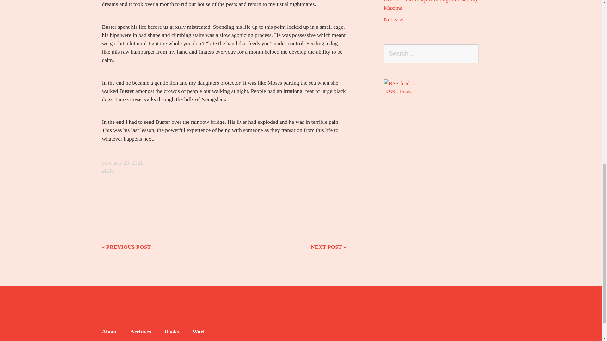 This screenshot has height=341, width=607. Describe the element at coordinates (469, 54) in the screenshot. I see `Search` at that location.